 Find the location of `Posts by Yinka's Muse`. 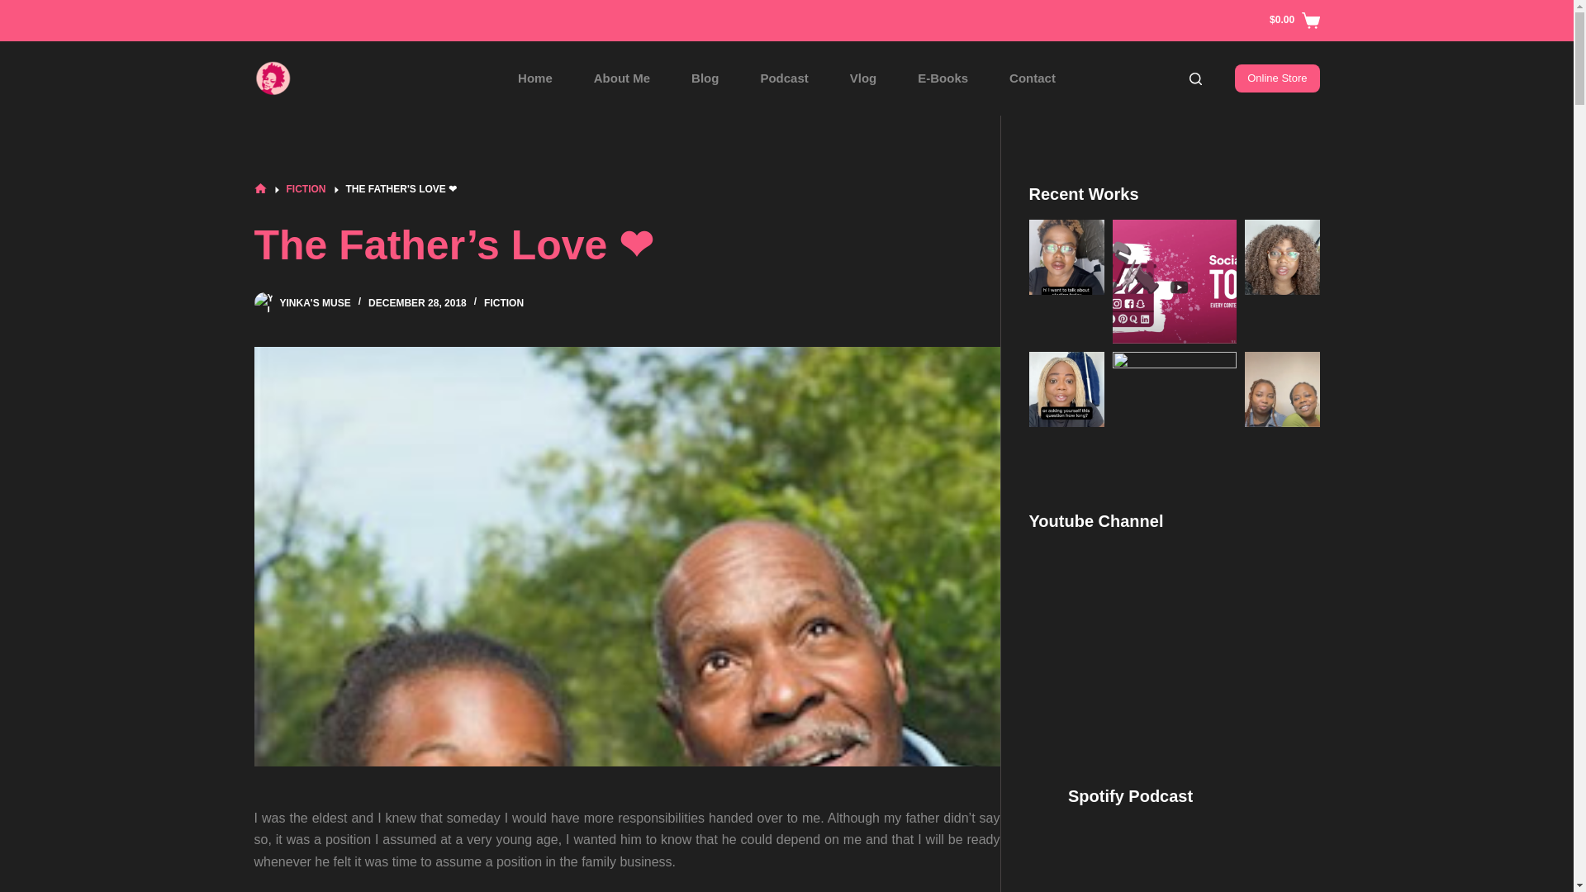

Posts by Yinka's Muse is located at coordinates (314, 302).